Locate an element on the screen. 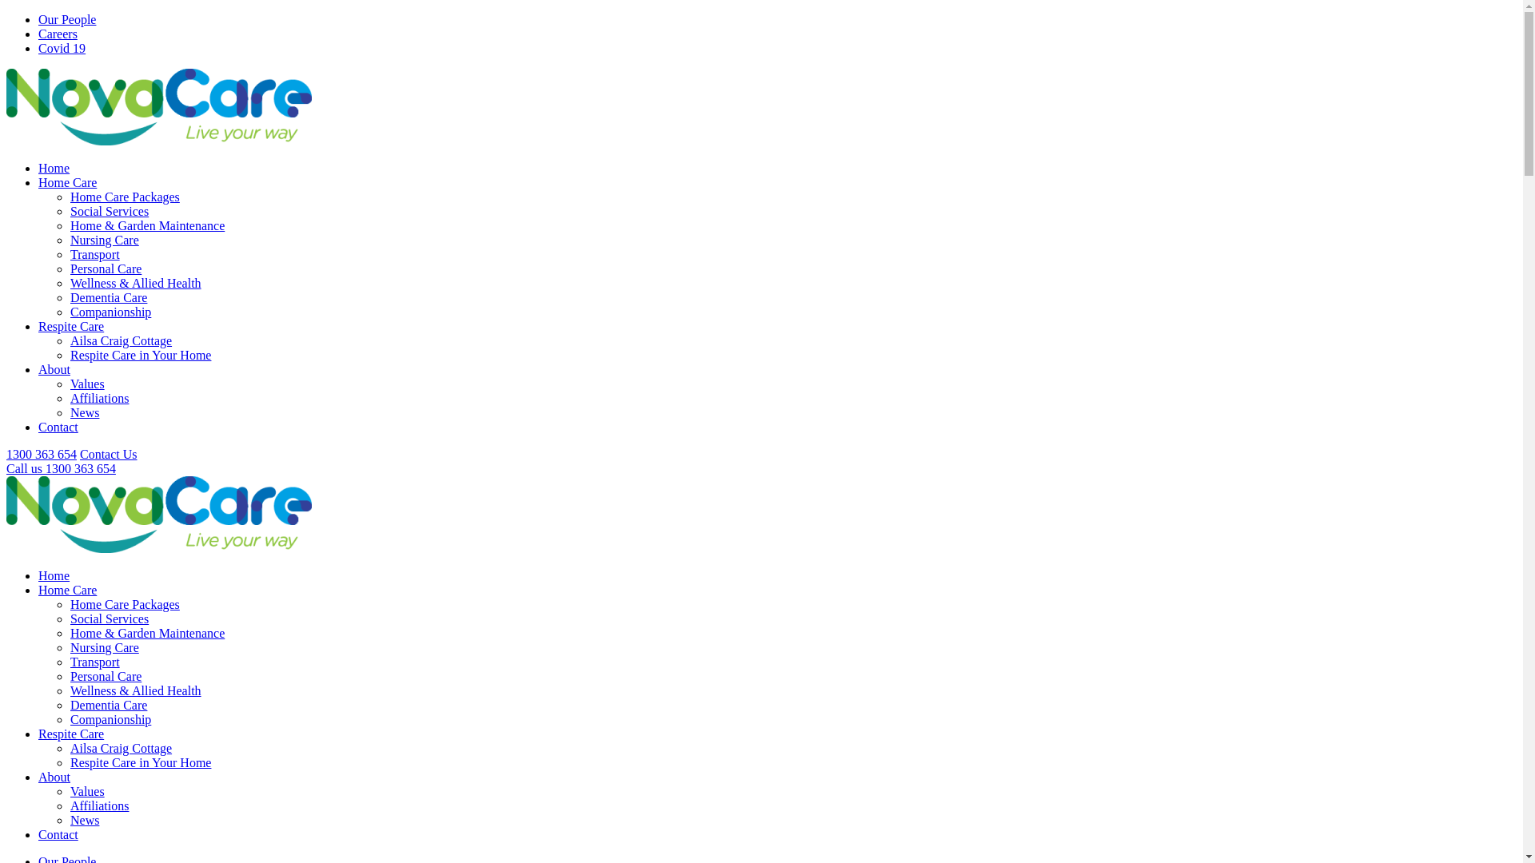 This screenshot has width=1535, height=863. Transport is located at coordinates (95, 254).